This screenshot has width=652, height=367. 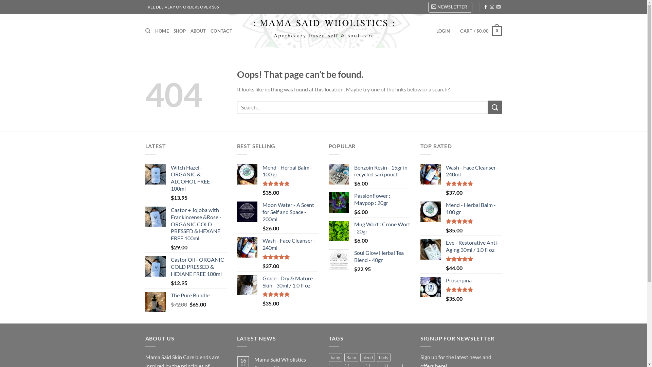 What do you see at coordinates (198, 267) in the screenshot?
I see `Castor Oil - ORGANIC COLD PRESSED & HEXANE FREE 100ml` at bounding box center [198, 267].